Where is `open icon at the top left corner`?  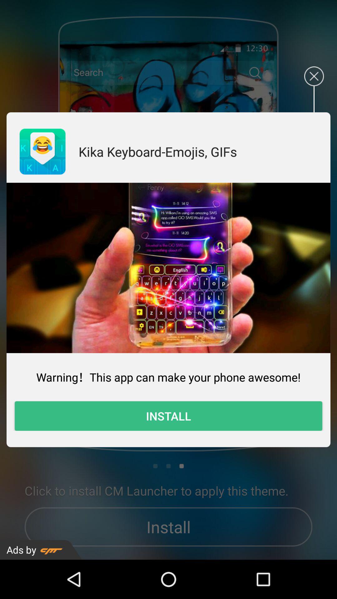
open icon at the top left corner is located at coordinates (42, 152).